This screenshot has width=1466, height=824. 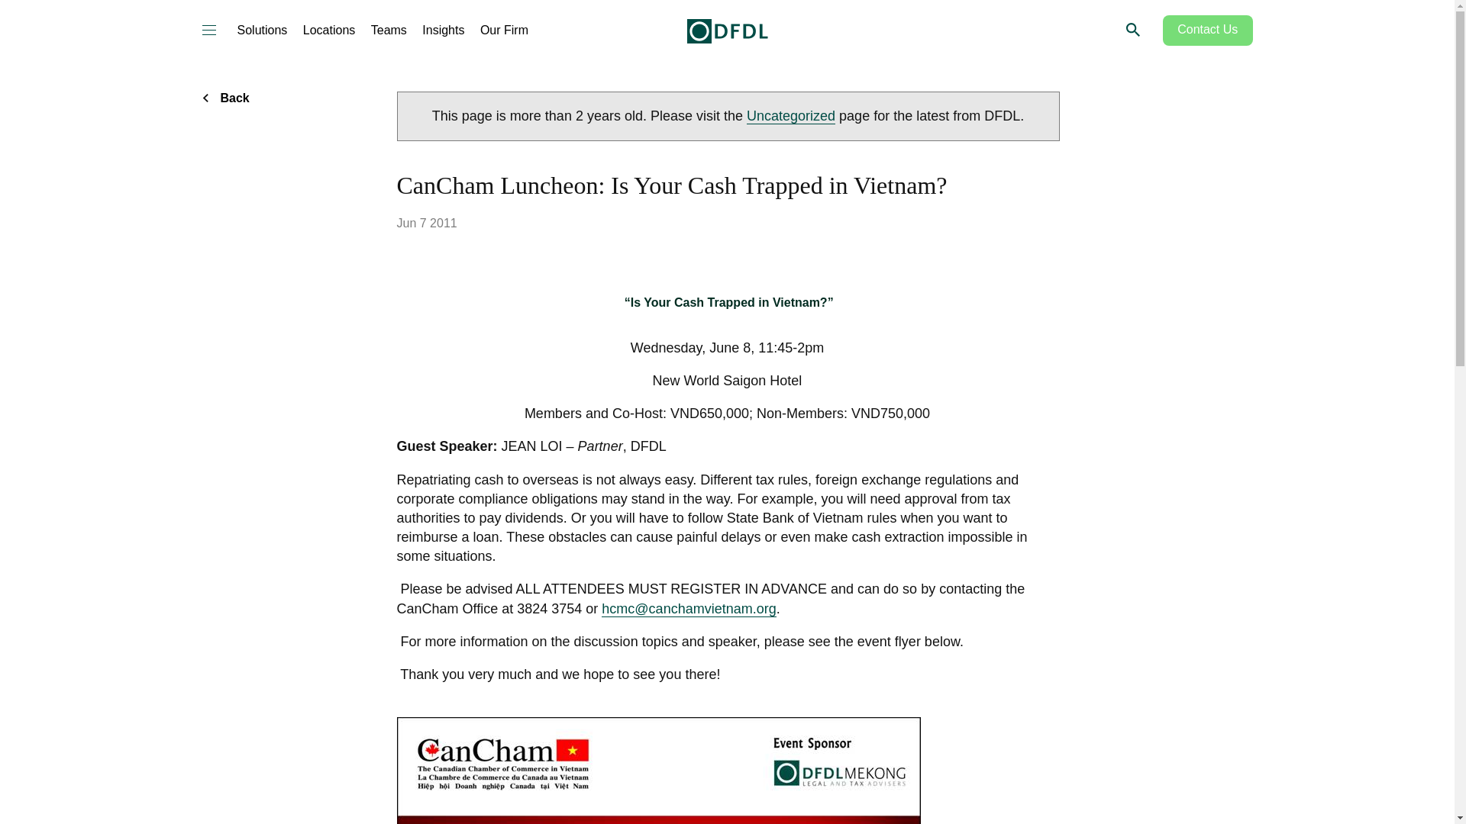 I want to click on Solutions, so click(x=261, y=30).